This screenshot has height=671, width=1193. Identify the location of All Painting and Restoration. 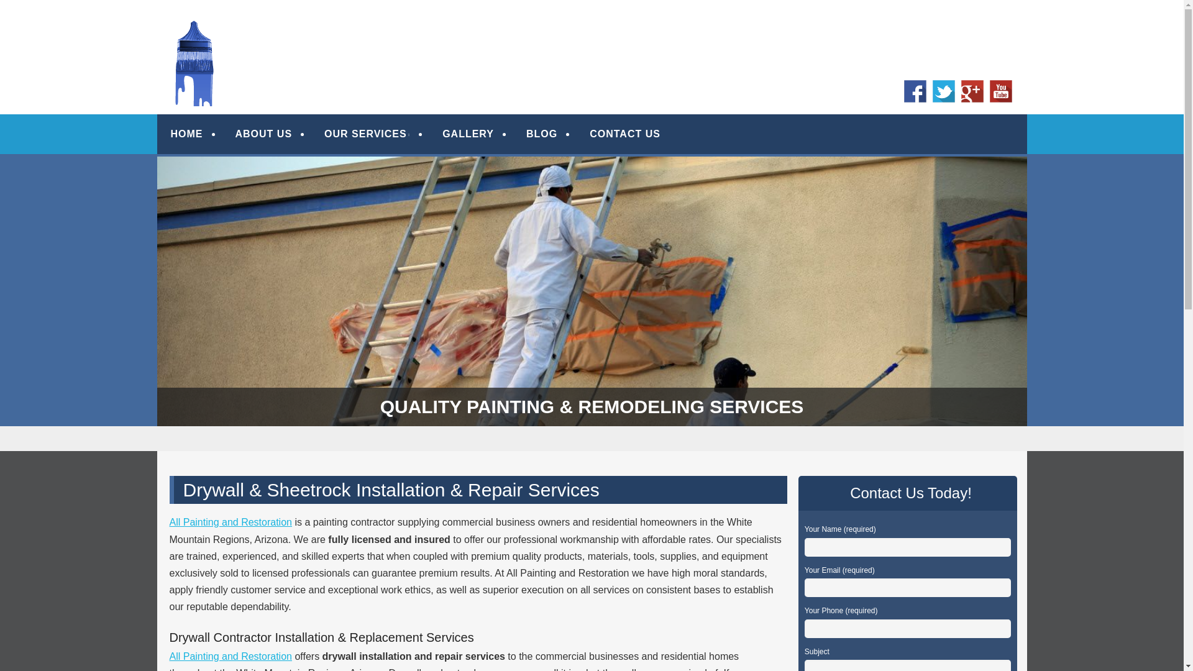
(230, 522).